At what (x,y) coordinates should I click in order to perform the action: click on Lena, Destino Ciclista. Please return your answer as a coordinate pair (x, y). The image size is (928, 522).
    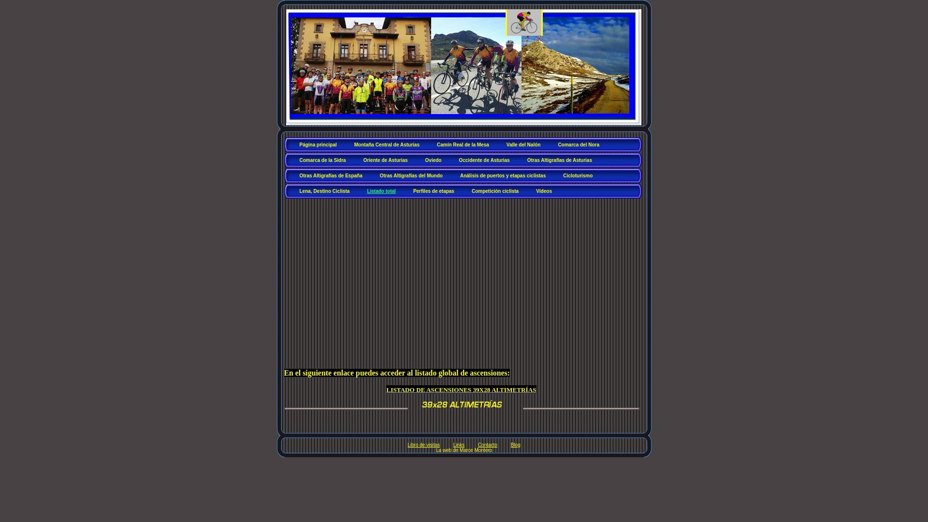
    Looking at the image, I should click on (325, 192).